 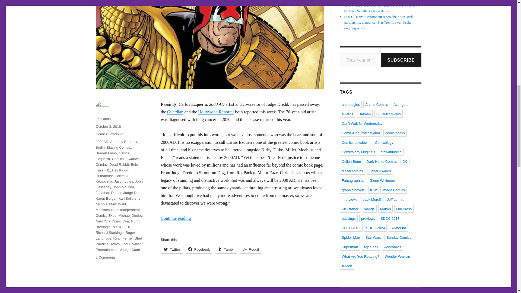 I want to click on Guardian, so click(x=175, y=112).